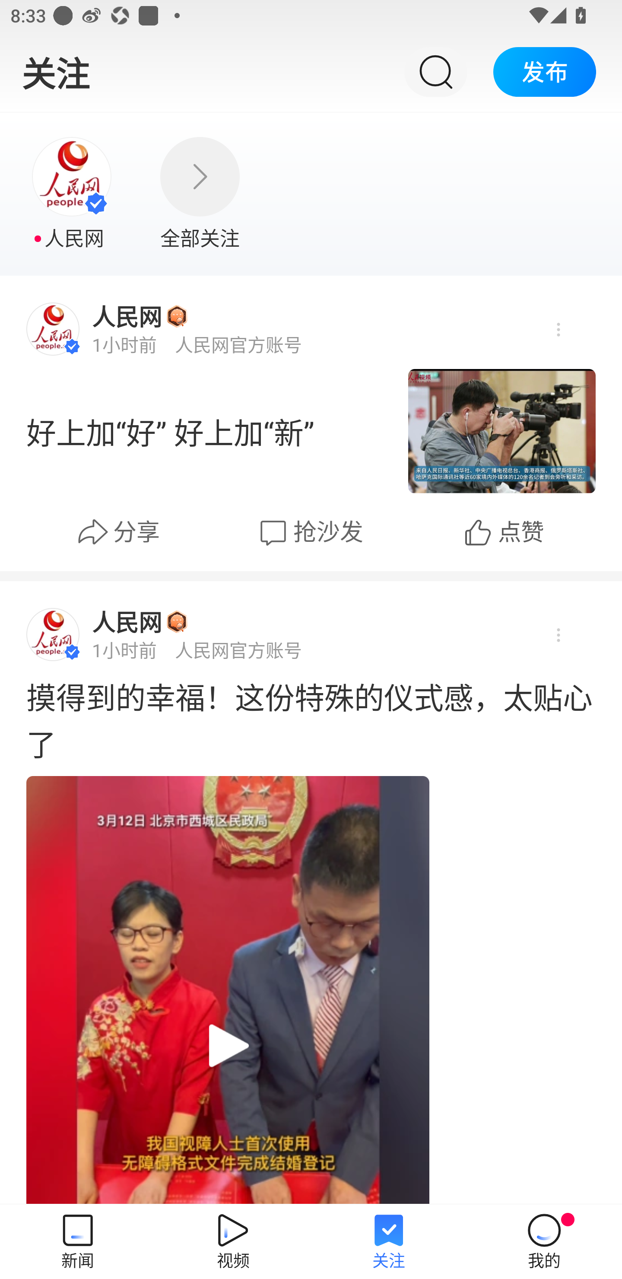 The image size is (622, 1279). I want to click on 人民网，可点击, so click(73, 194).